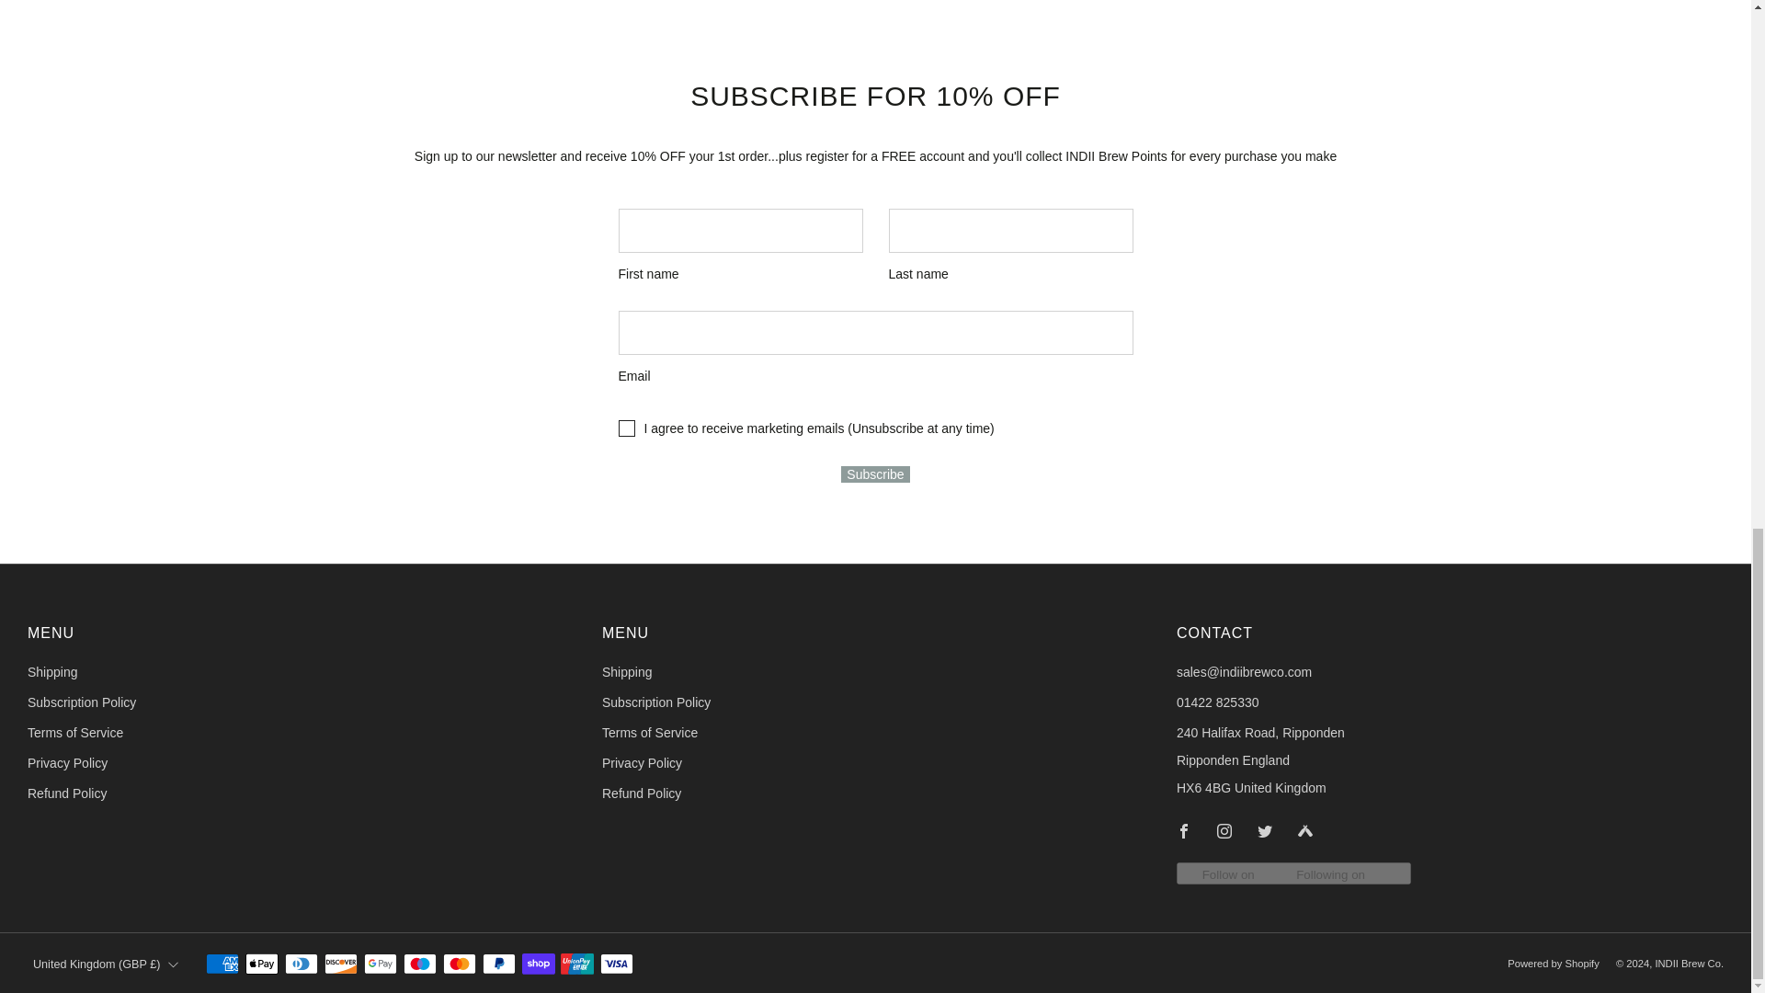 This screenshot has width=1765, height=993. What do you see at coordinates (616, 964) in the screenshot?
I see `Visa` at bounding box center [616, 964].